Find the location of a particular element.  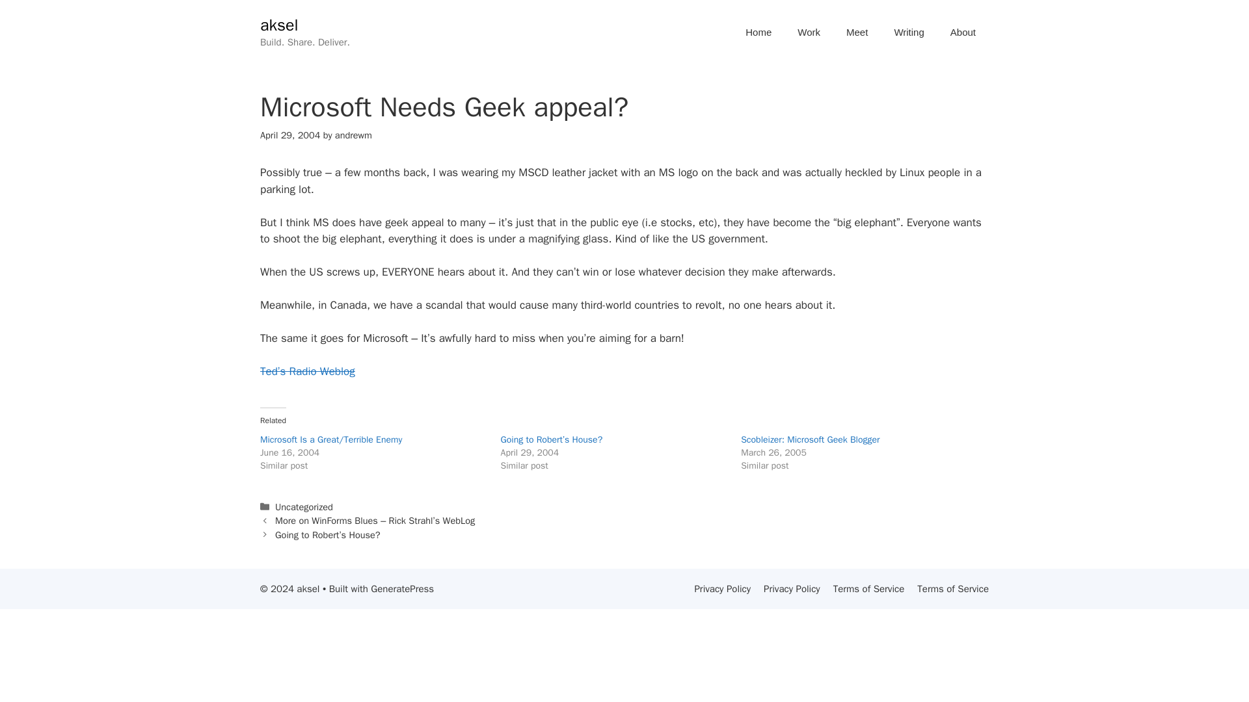

Work is located at coordinates (808, 32).